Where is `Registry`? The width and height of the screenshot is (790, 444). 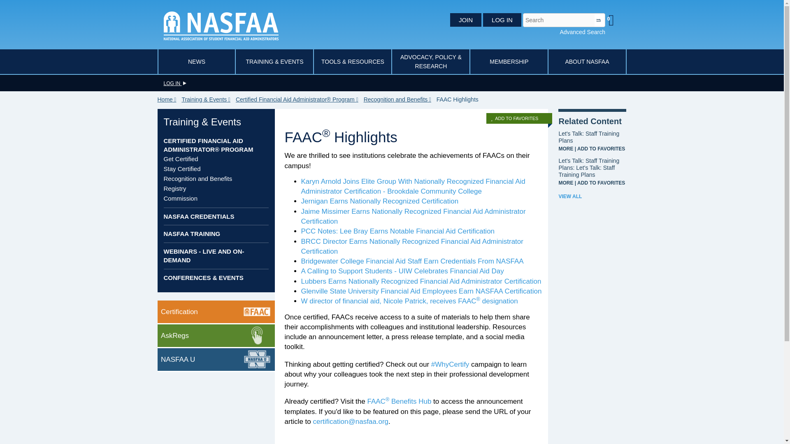
Registry is located at coordinates (175, 188).